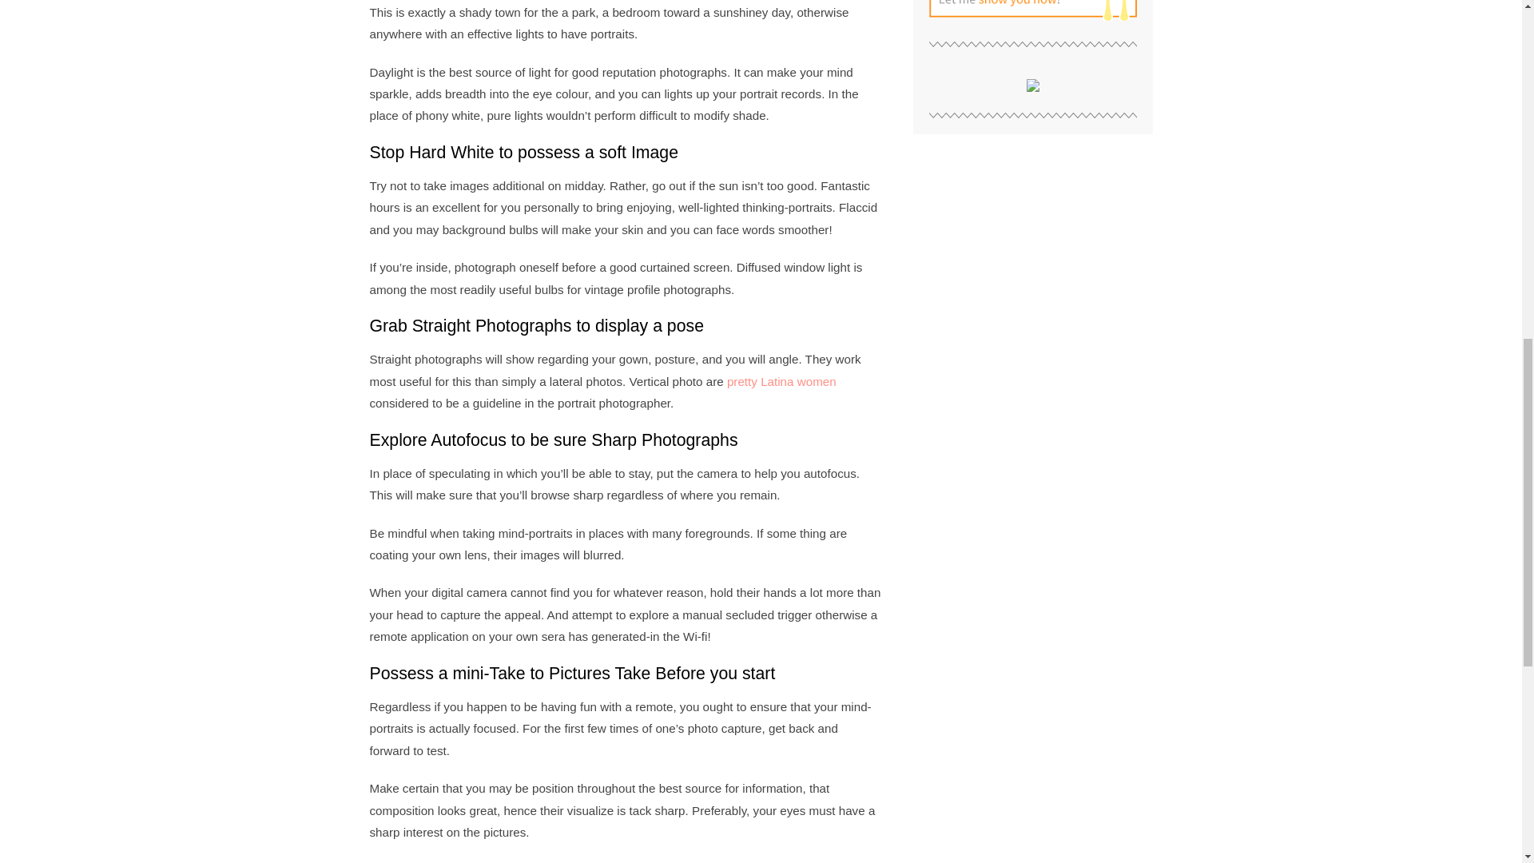 This screenshot has height=863, width=1534. I want to click on pretty Latina women, so click(781, 381).